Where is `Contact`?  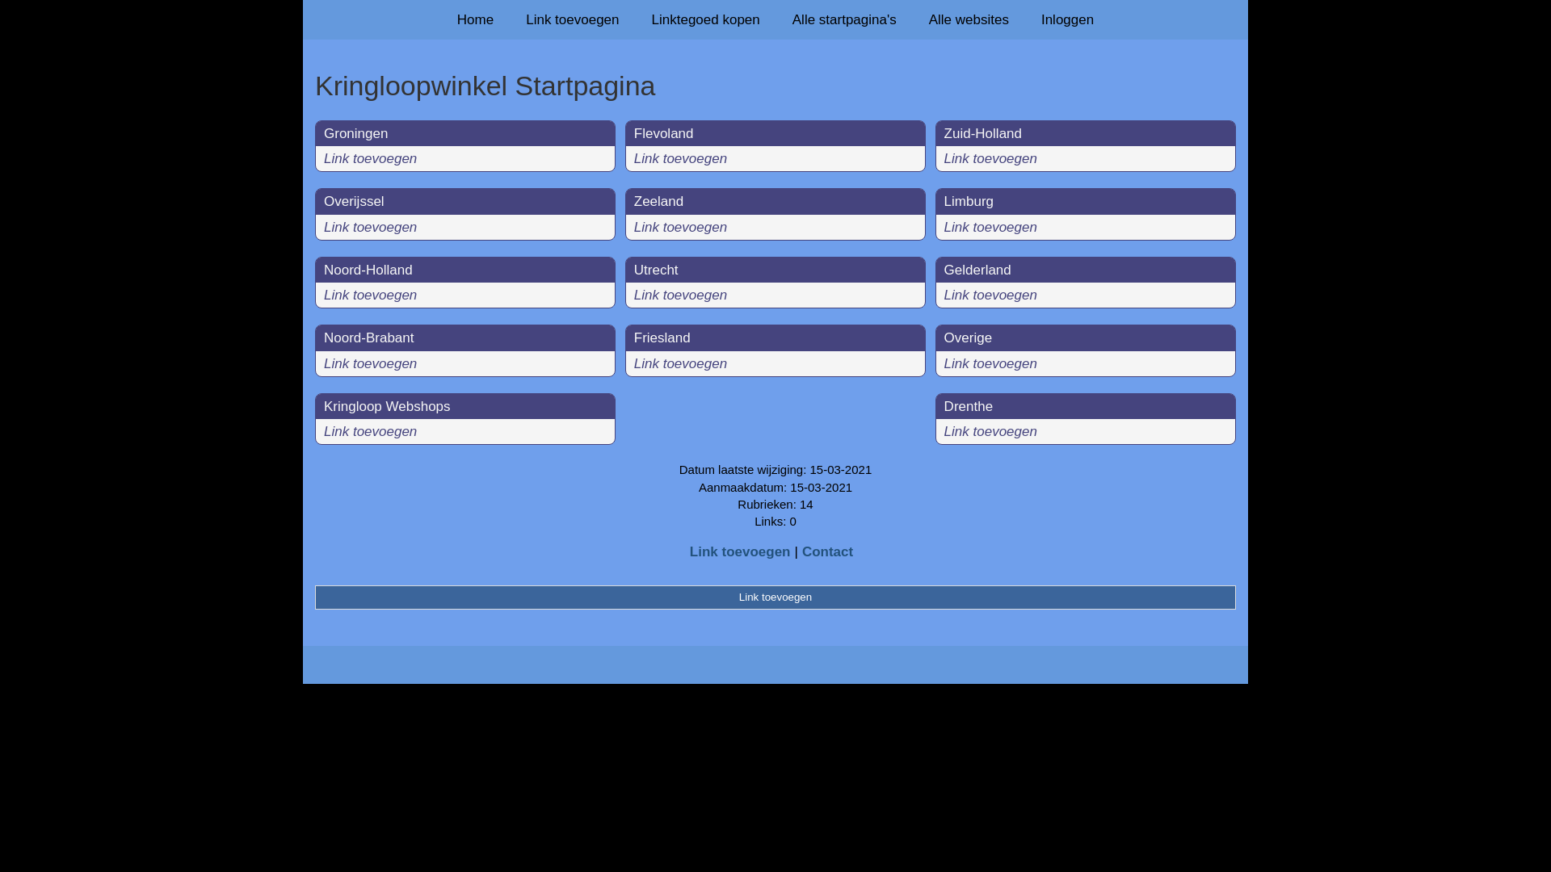
Contact is located at coordinates (827, 552).